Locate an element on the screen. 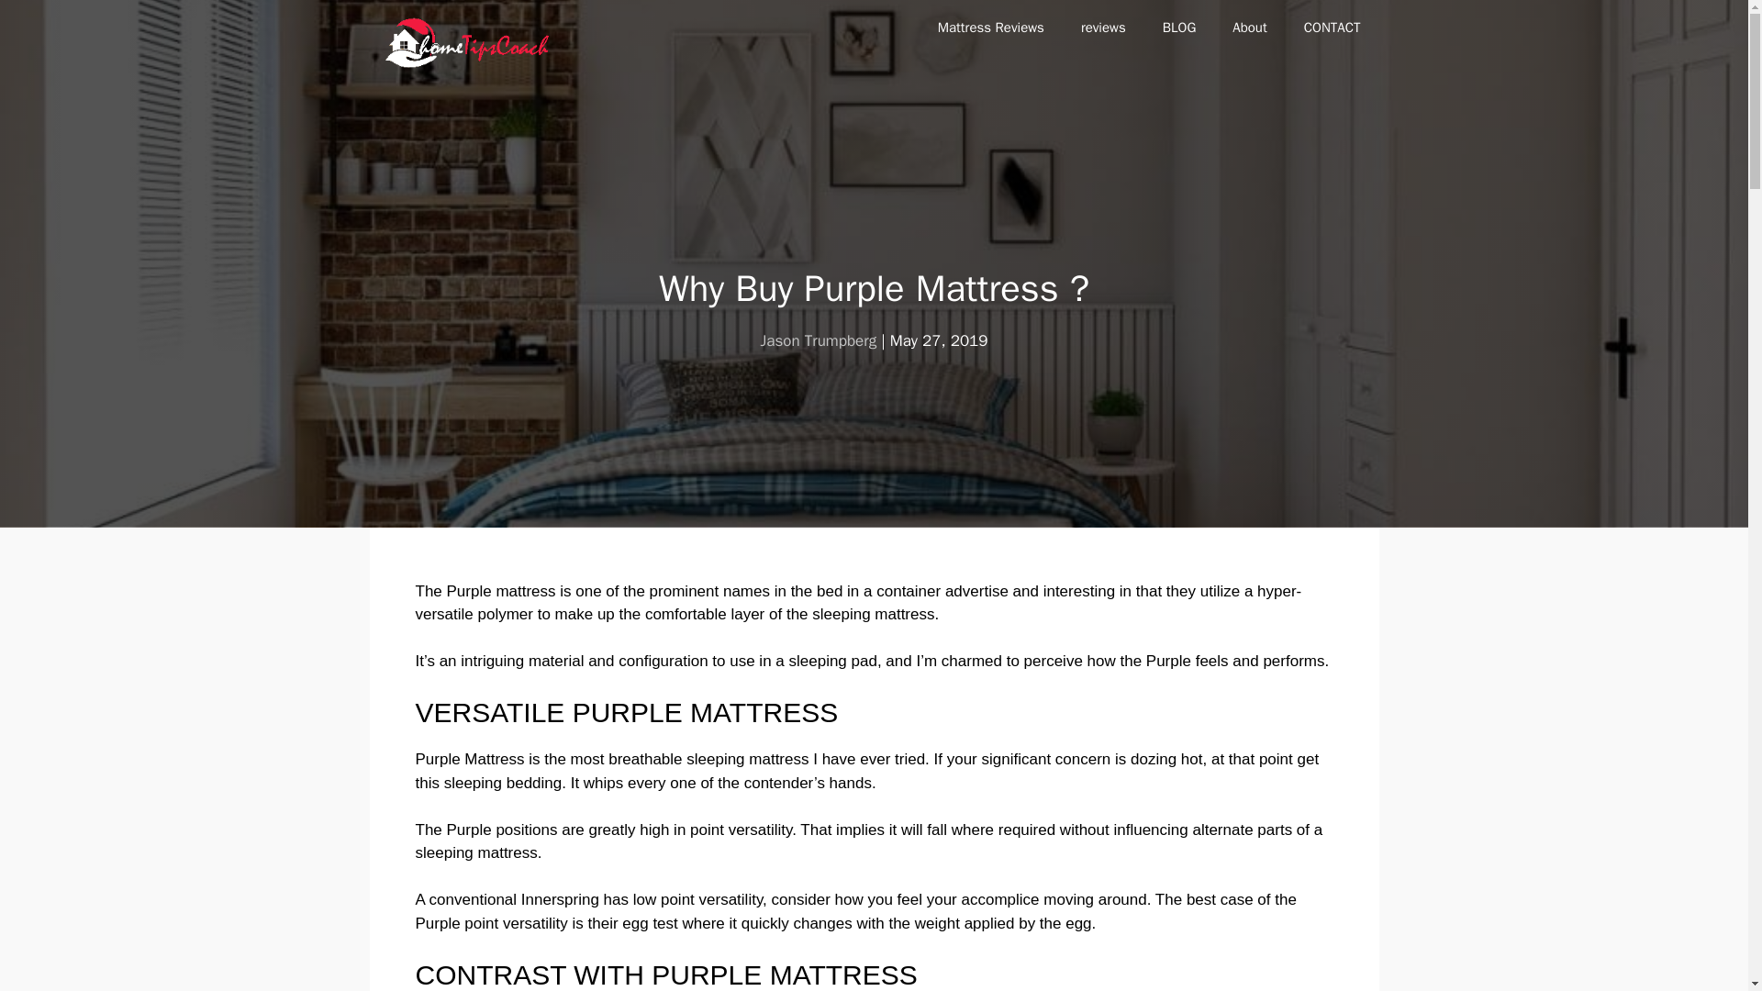 The height and width of the screenshot is (991, 1762). Home Tips Coach is located at coordinates (467, 42).